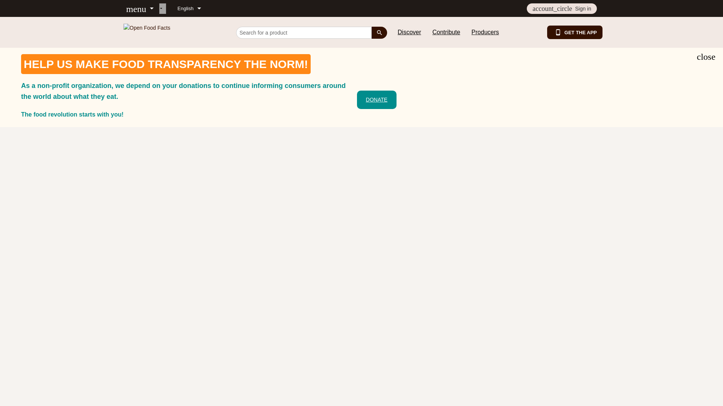 Image resolution: width=723 pixels, height=406 pixels. I want to click on Contribute, so click(140, 42).